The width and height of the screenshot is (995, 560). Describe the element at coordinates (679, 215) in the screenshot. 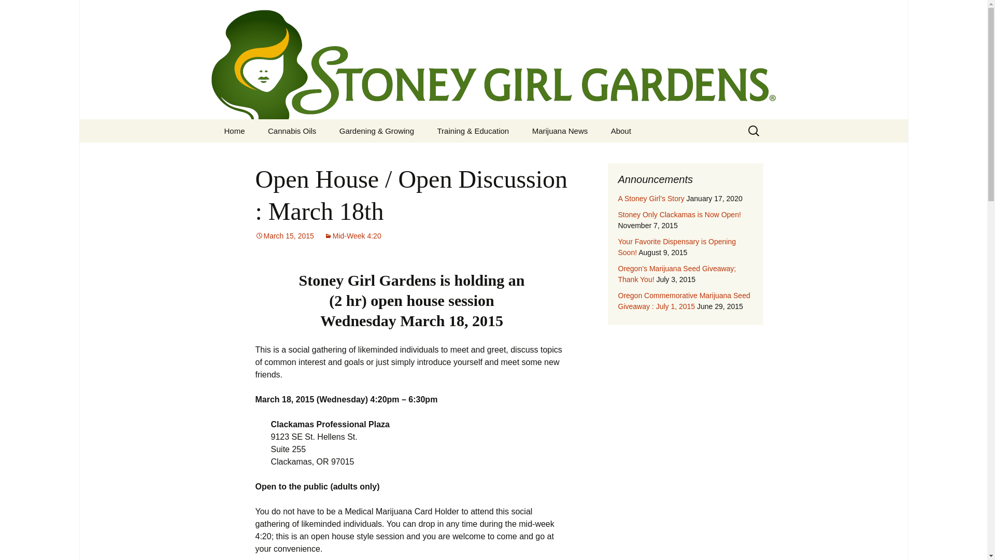

I see `Stoney Only Clackamas is Now Open!` at that location.